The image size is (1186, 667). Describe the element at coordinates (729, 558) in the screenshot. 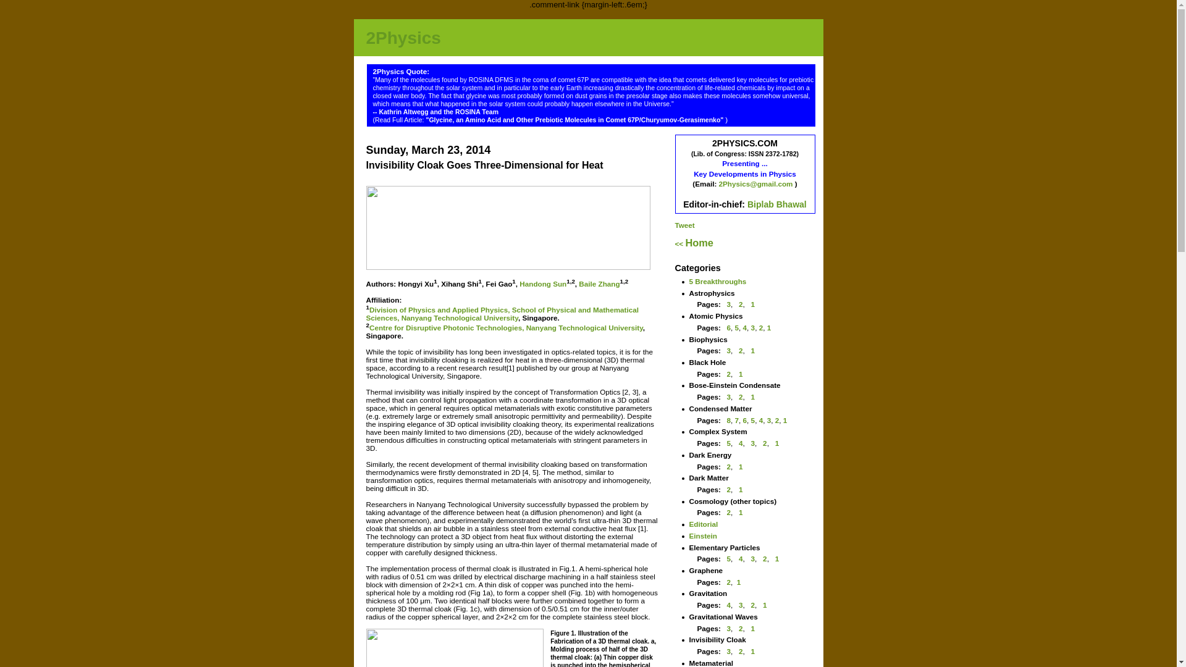

I see `5` at that location.